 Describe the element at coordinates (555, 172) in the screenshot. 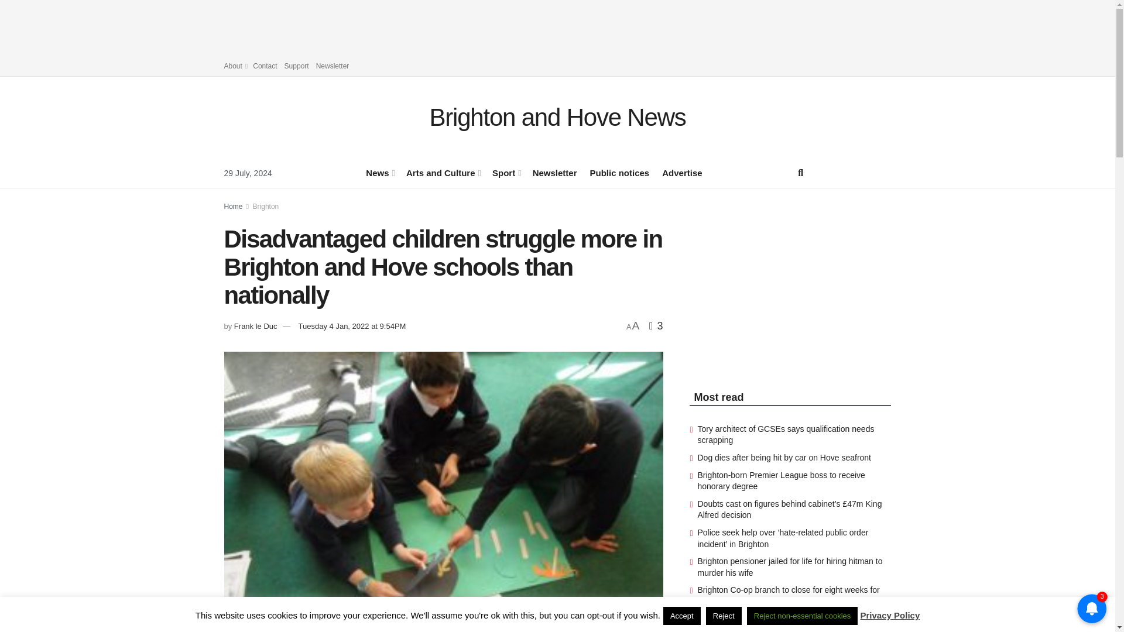

I see `Newsletter` at that location.